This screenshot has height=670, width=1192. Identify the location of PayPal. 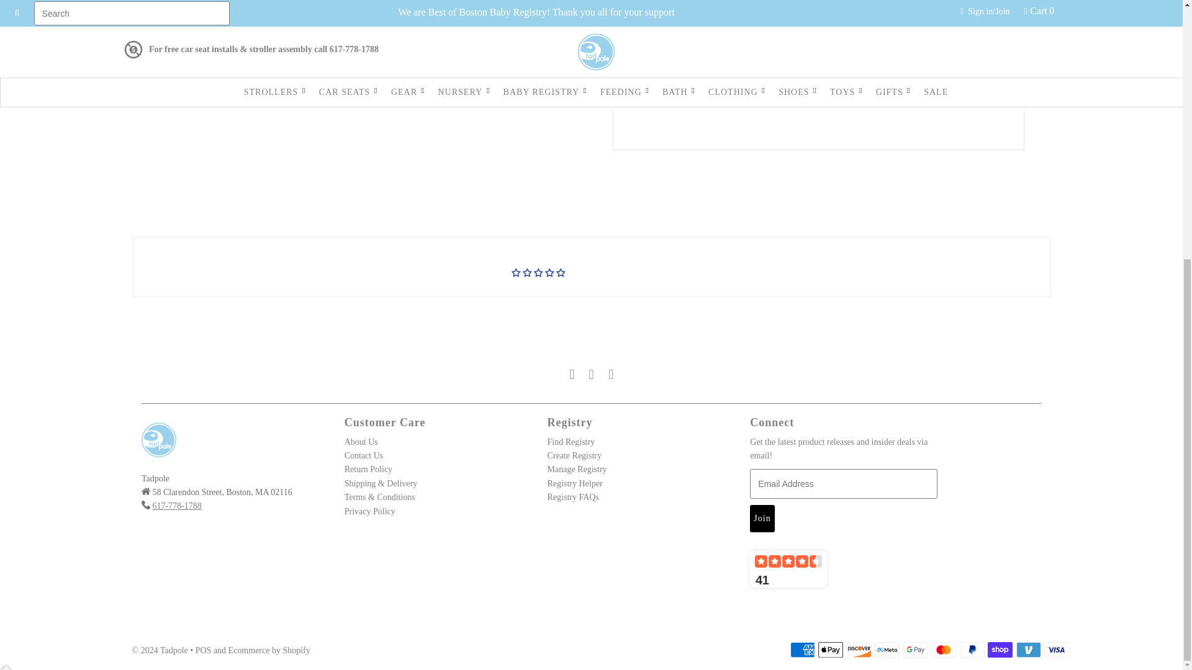
(972, 650).